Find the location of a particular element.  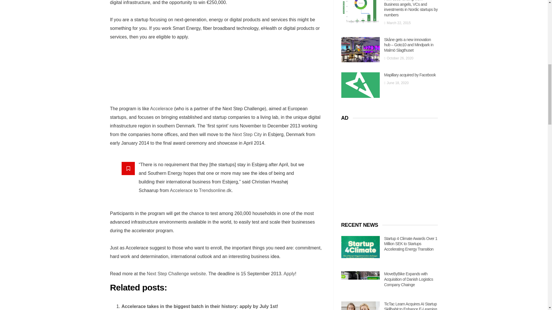

Apply is located at coordinates (289, 274).